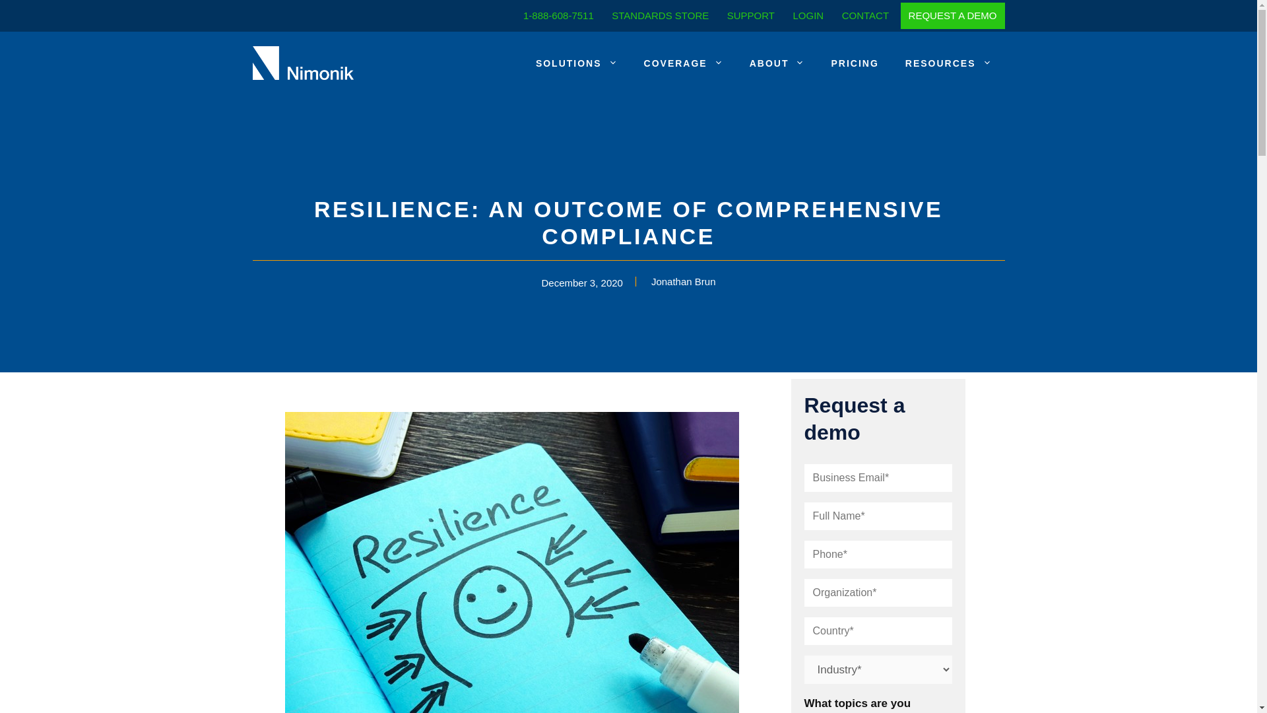 Image resolution: width=1267 pixels, height=713 pixels. I want to click on COVERAGE, so click(684, 63).